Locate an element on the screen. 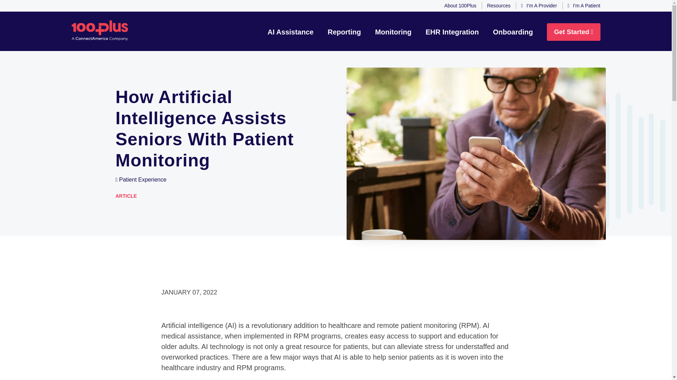 The image size is (677, 380). Reporting is located at coordinates (344, 32).